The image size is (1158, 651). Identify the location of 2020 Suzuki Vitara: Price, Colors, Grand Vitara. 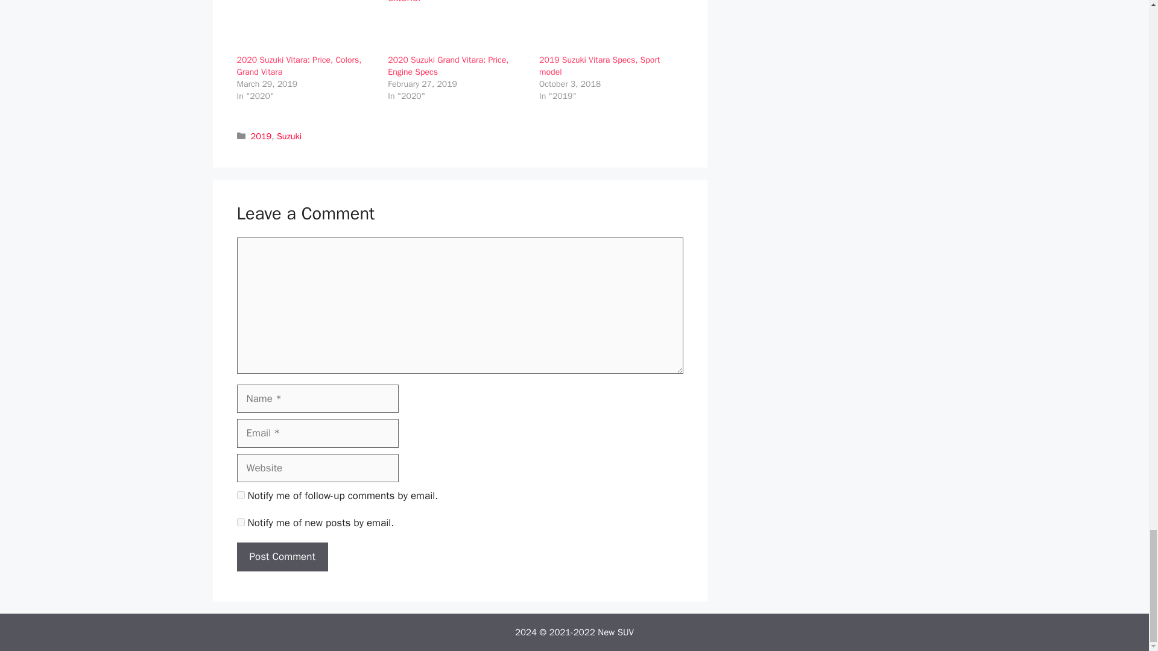
(299, 66).